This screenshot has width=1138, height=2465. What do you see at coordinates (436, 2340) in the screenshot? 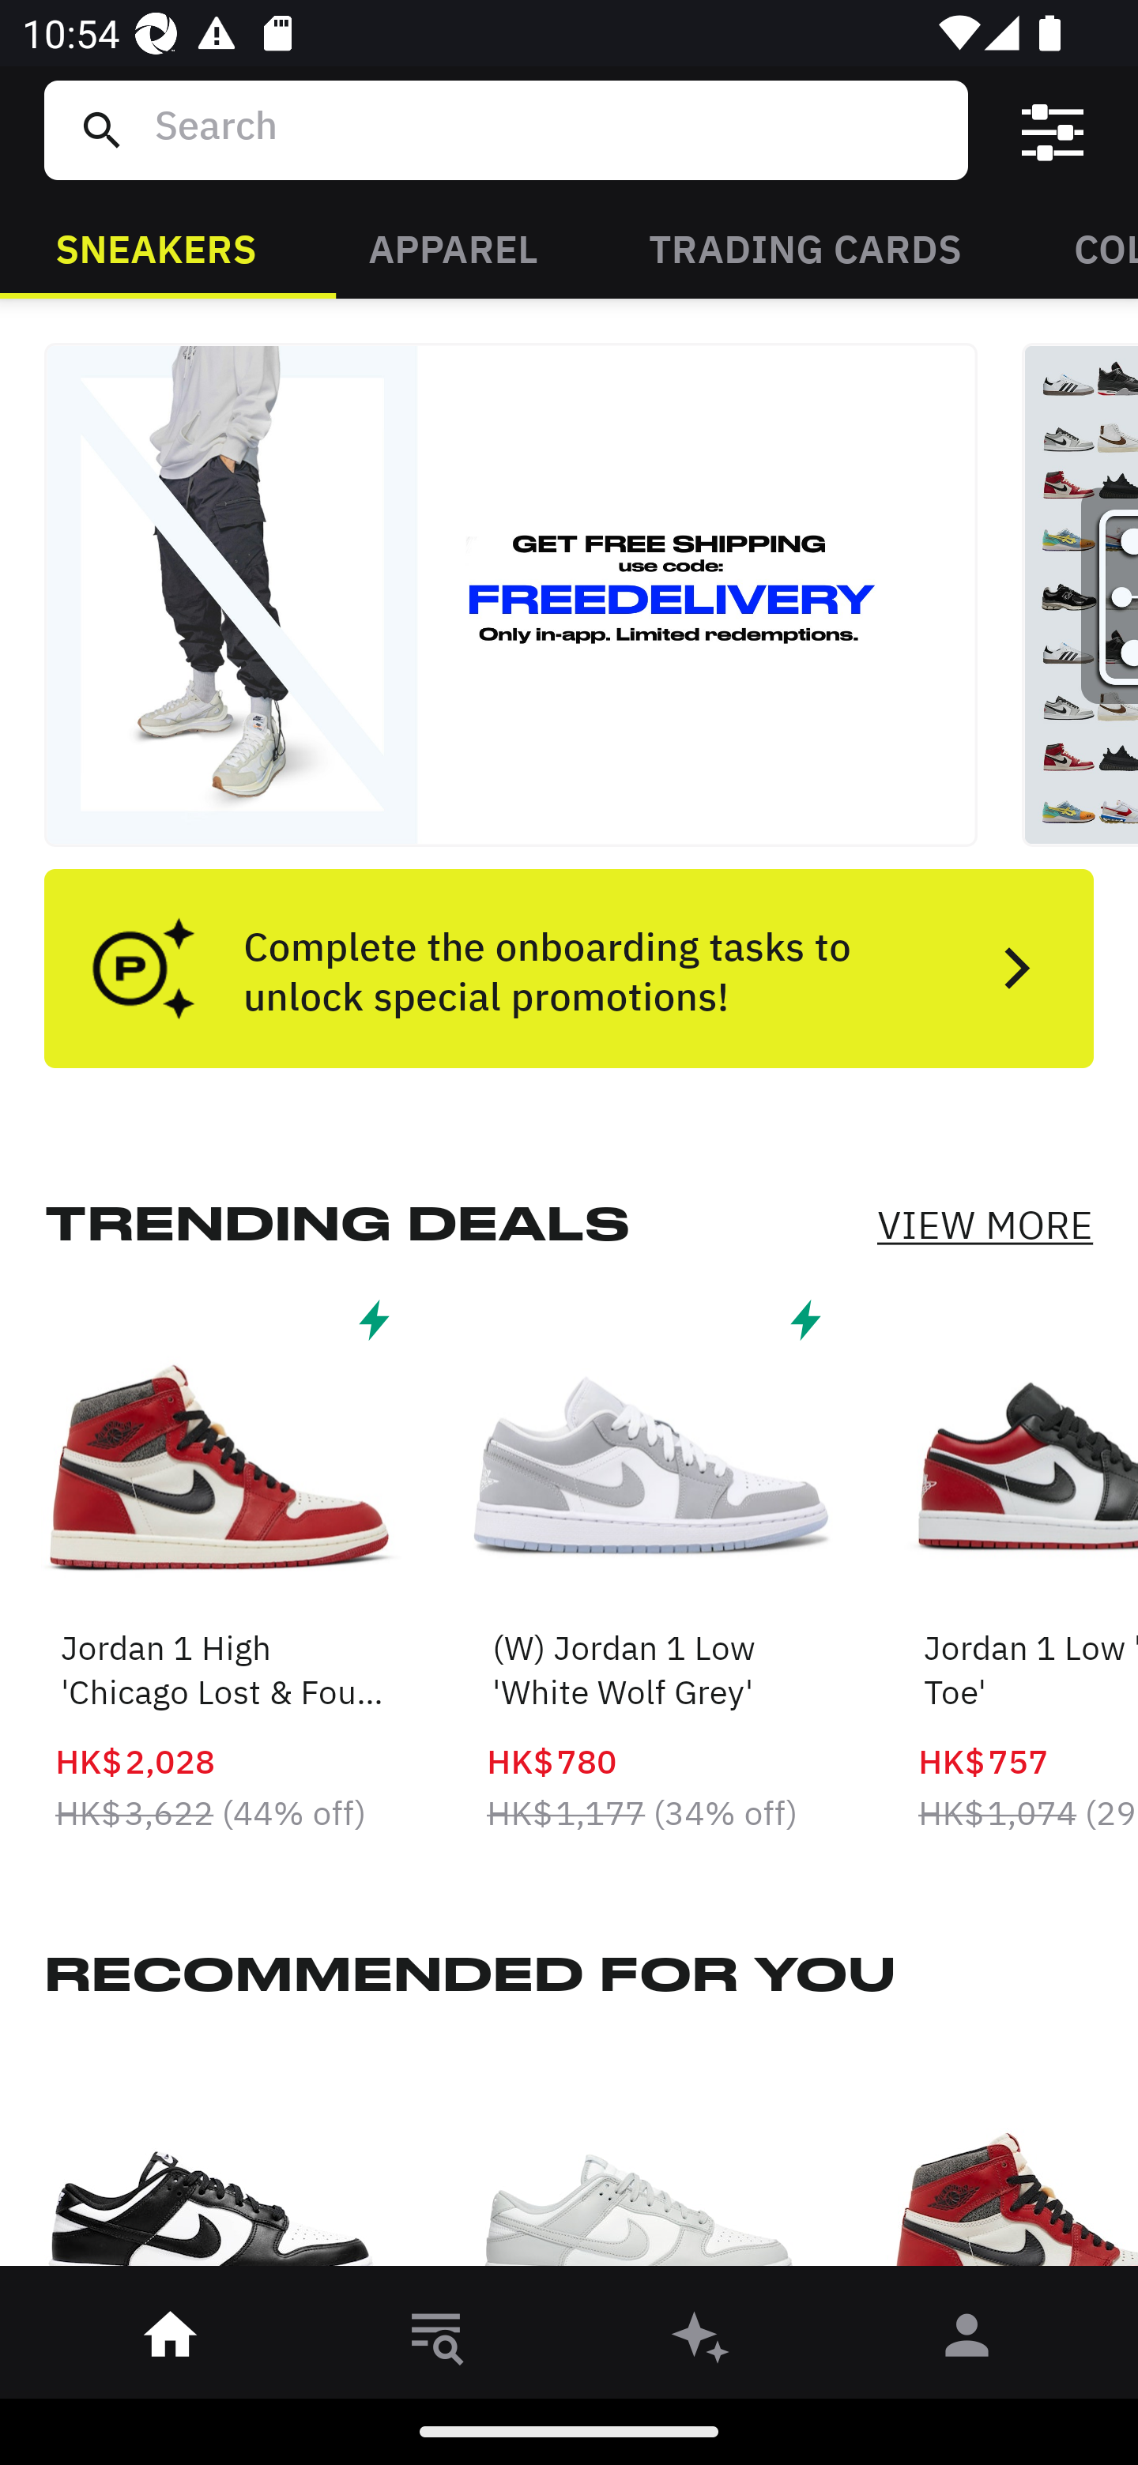
I see `󱎸` at bounding box center [436, 2340].